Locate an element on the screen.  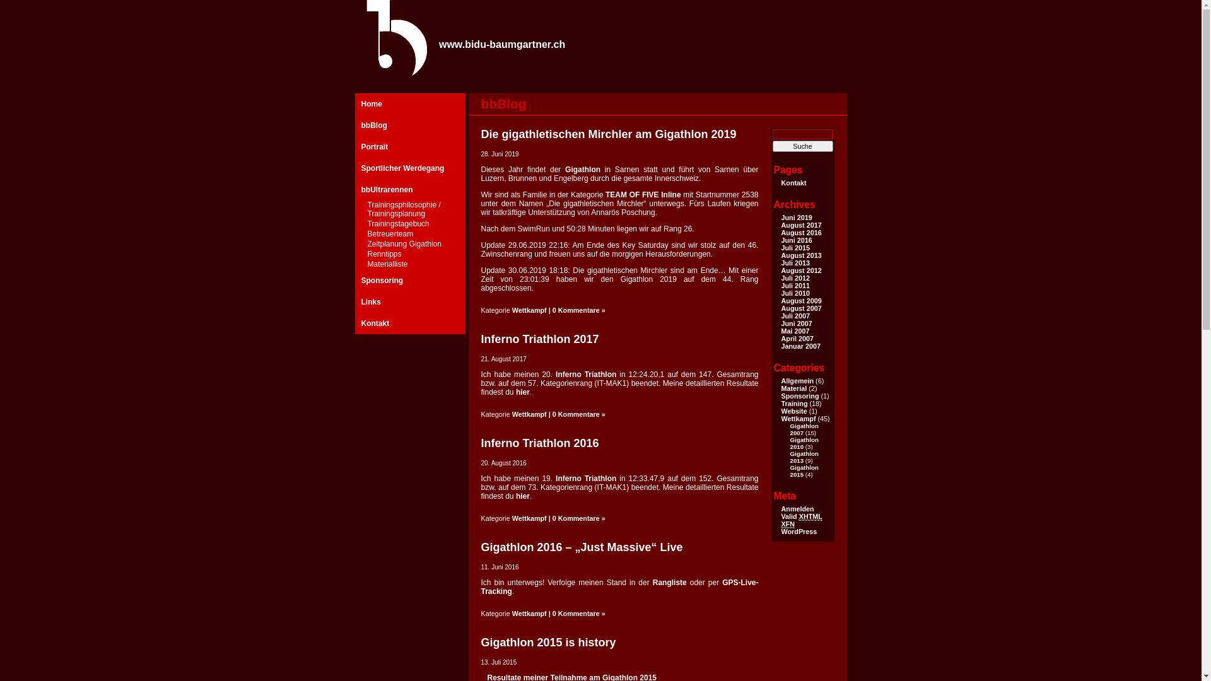
Inferno Triathlon is located at coordinates (586, 479).